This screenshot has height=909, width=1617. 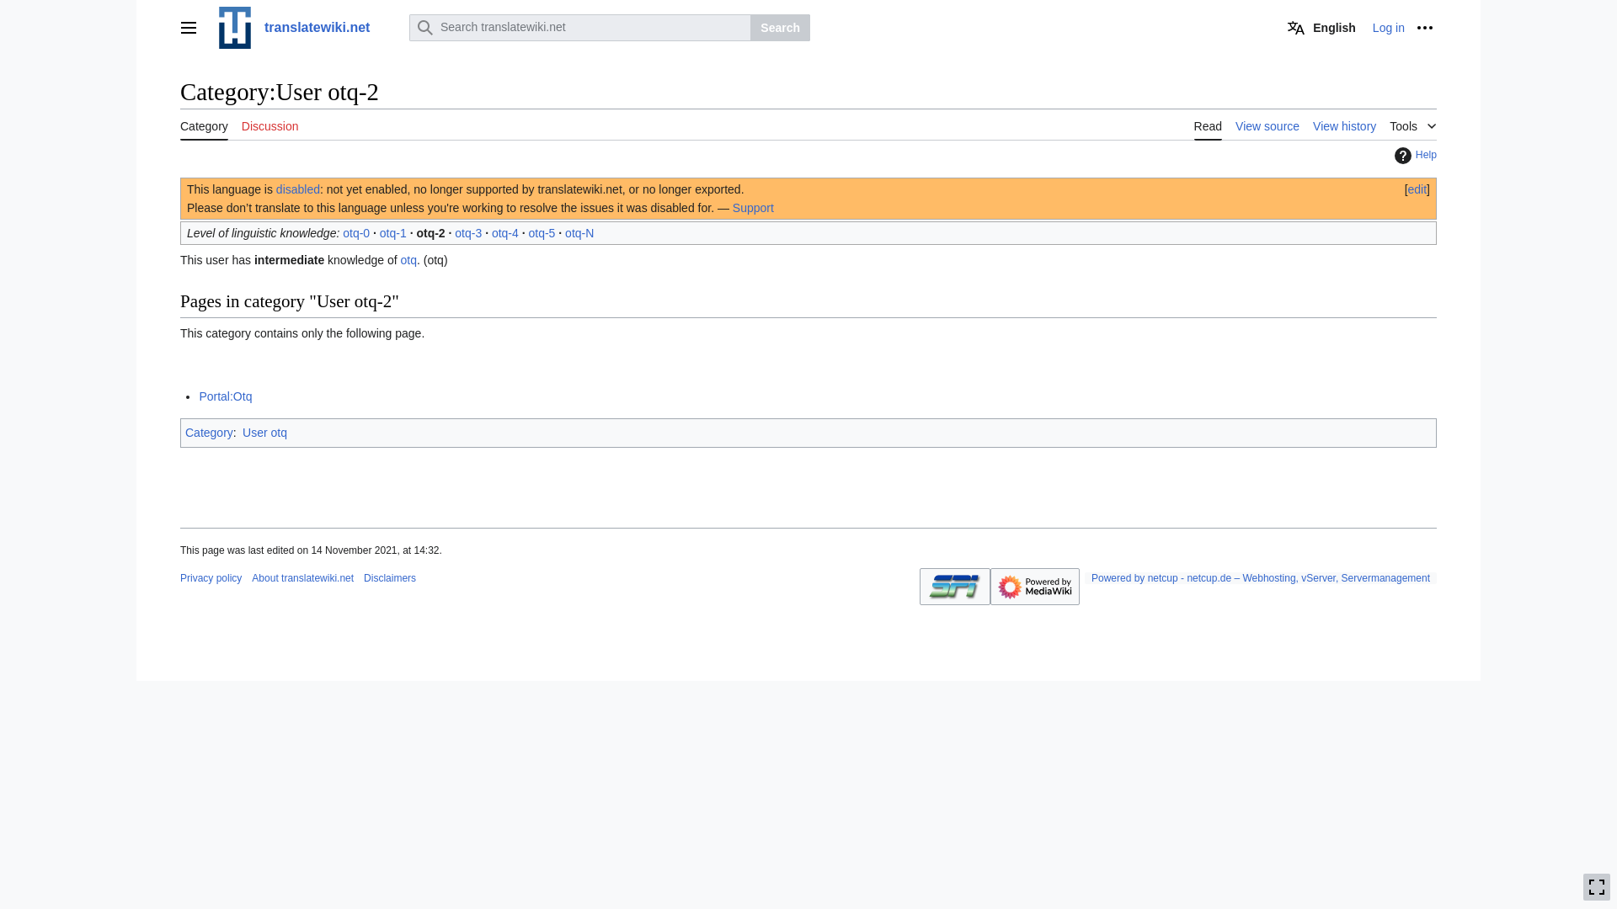 What do you see at coordinates (298, 189) in the screenshot?
I see `disabled` at bounding box center [298, 189].